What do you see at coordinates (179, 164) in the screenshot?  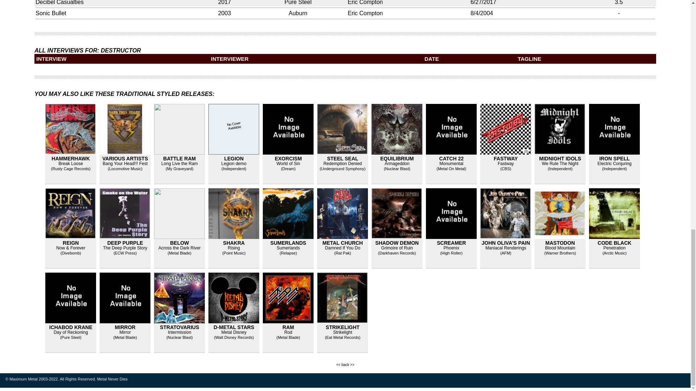 I see `Long Live the Ram` at bounding box center [179, 164].